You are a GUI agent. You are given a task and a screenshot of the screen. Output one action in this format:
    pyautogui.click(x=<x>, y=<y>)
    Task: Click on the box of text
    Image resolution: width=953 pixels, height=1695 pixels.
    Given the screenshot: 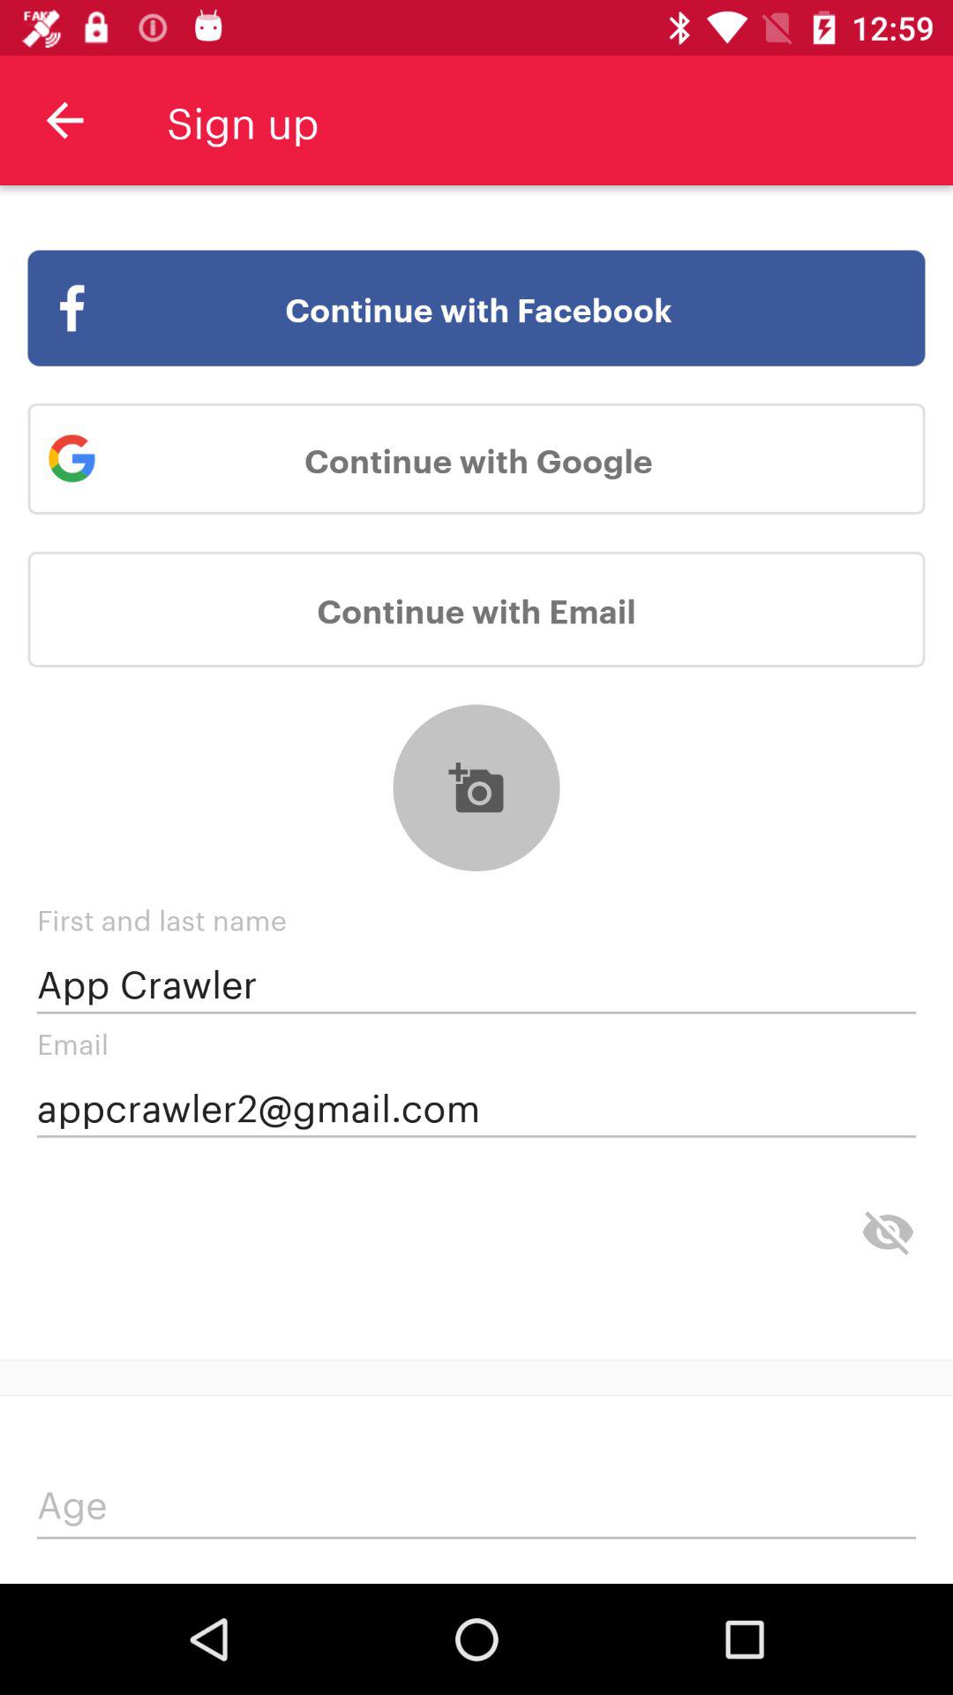 What is the action you would take?
    pyautogui.click(x=476, y=1508)
    